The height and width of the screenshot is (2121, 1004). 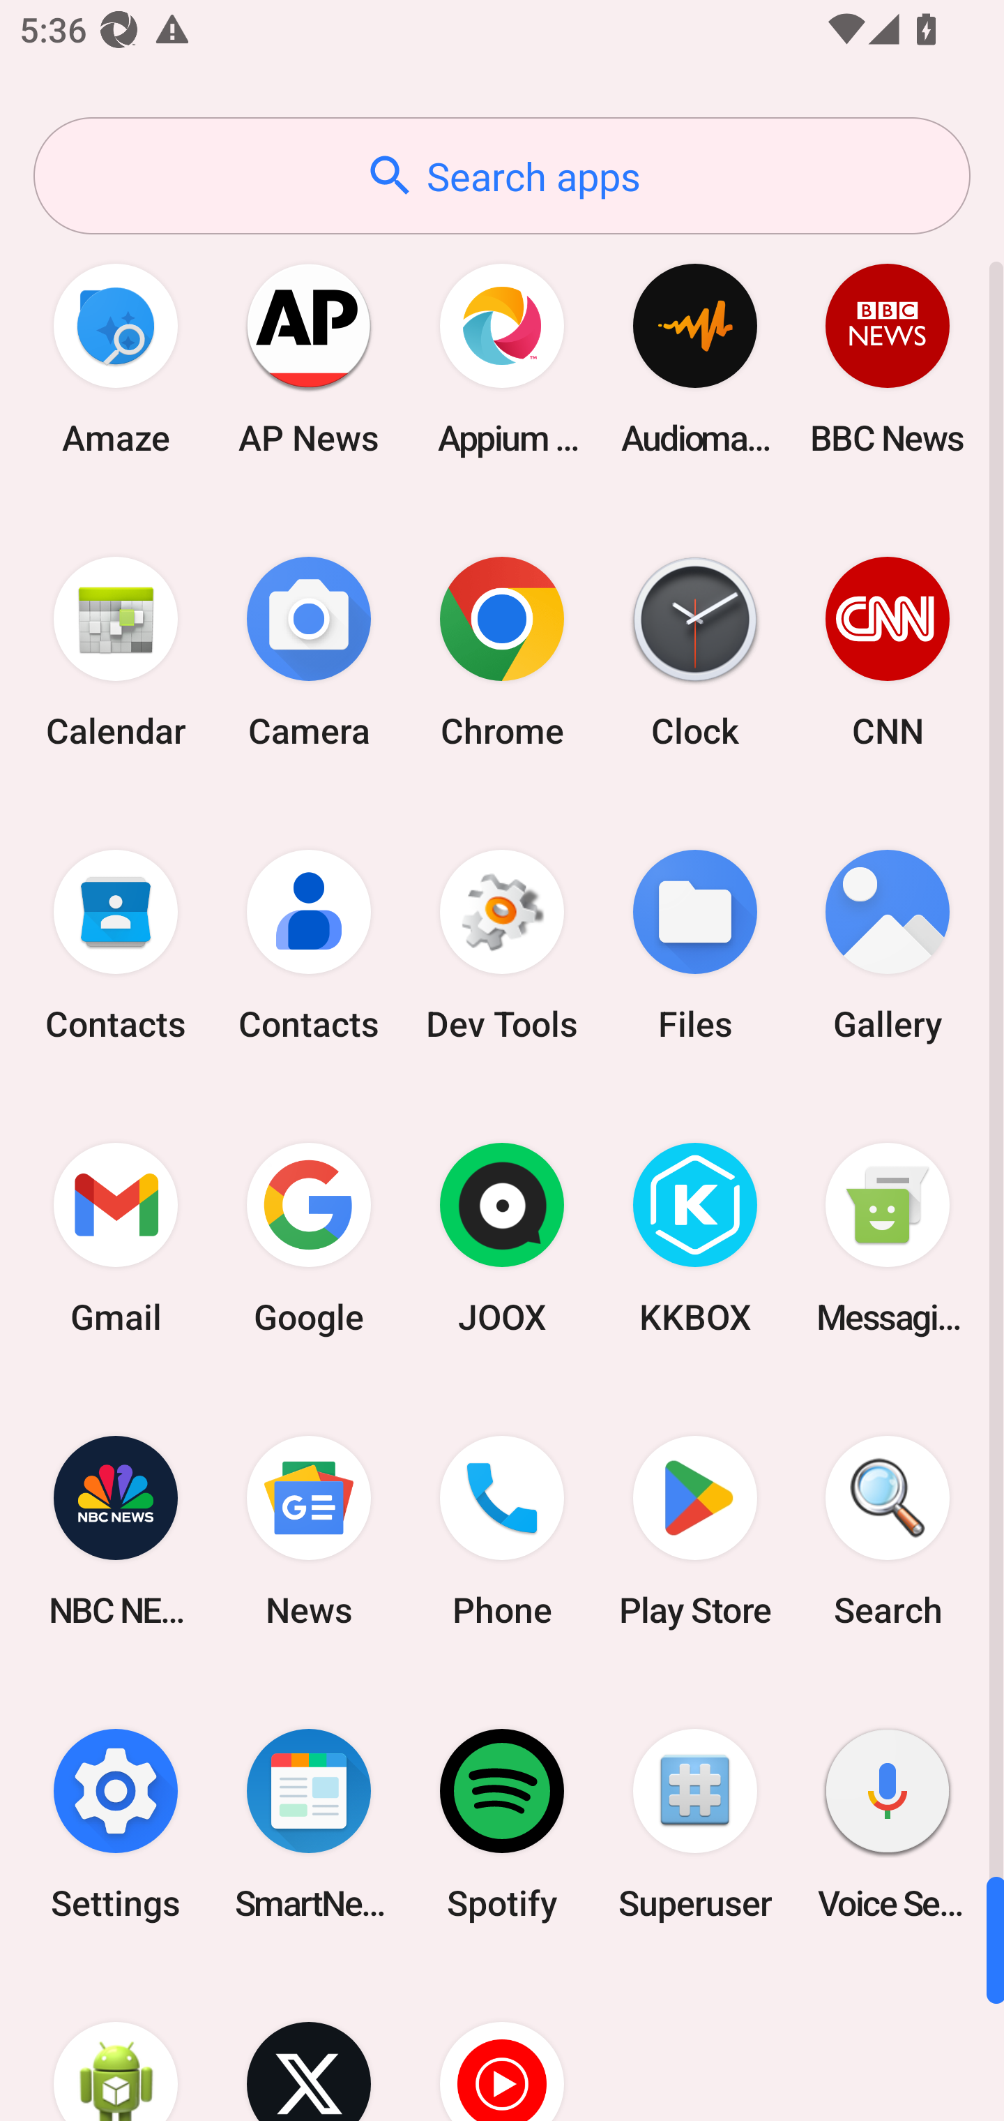 I want to click on News, so click(x=309, y=1531).